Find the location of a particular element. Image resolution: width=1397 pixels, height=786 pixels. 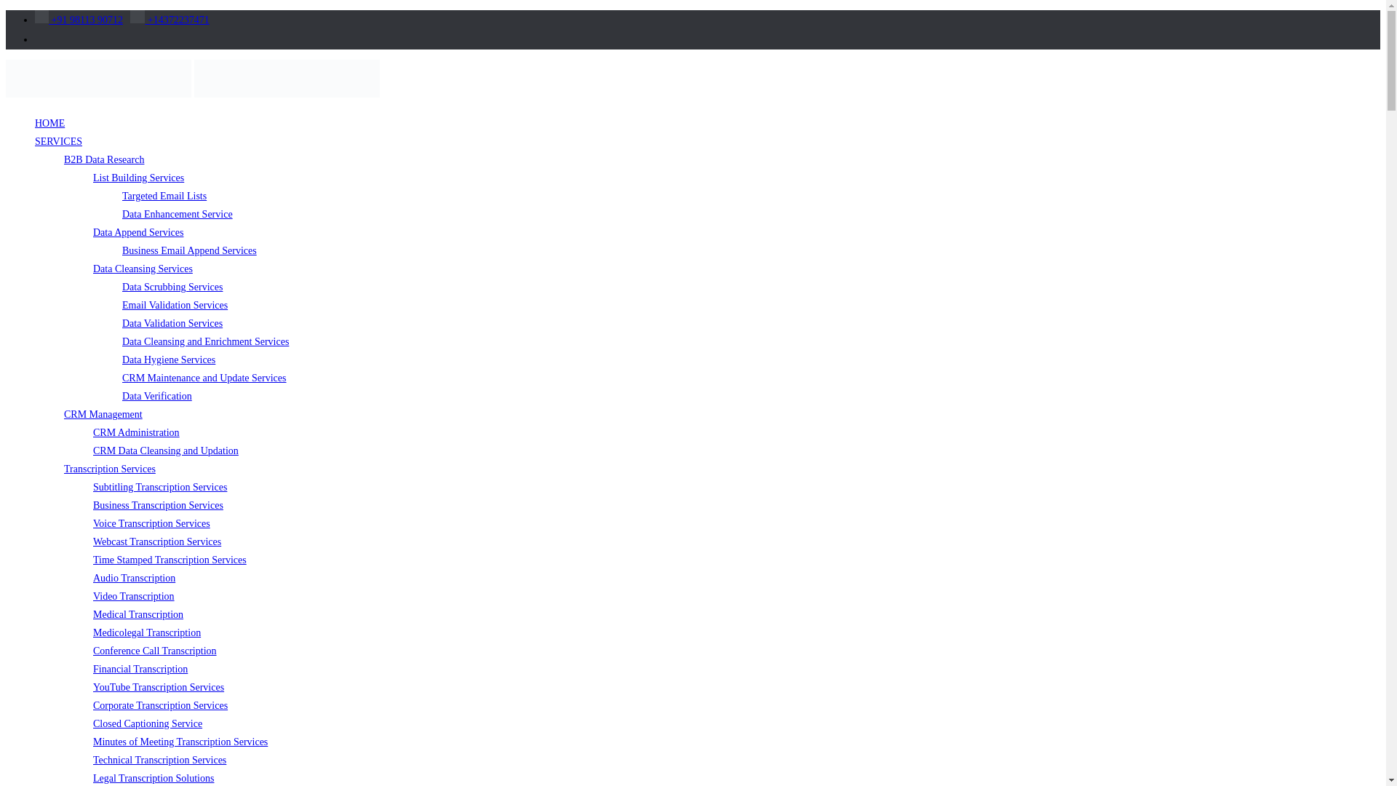

Data Enhancement Service is located at coordinates (178, 214).